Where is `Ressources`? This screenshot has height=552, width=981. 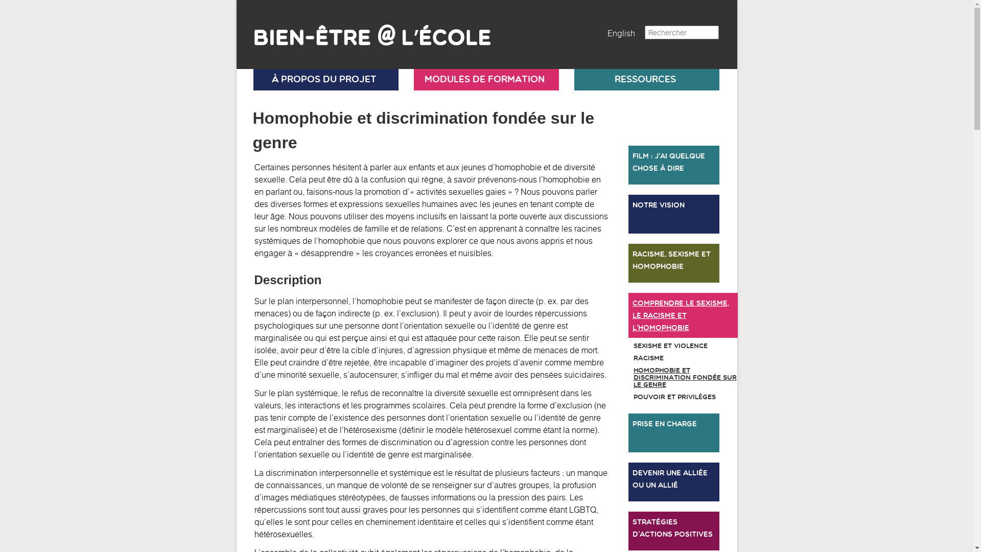
Ressources is located at coordinates (645, 80).